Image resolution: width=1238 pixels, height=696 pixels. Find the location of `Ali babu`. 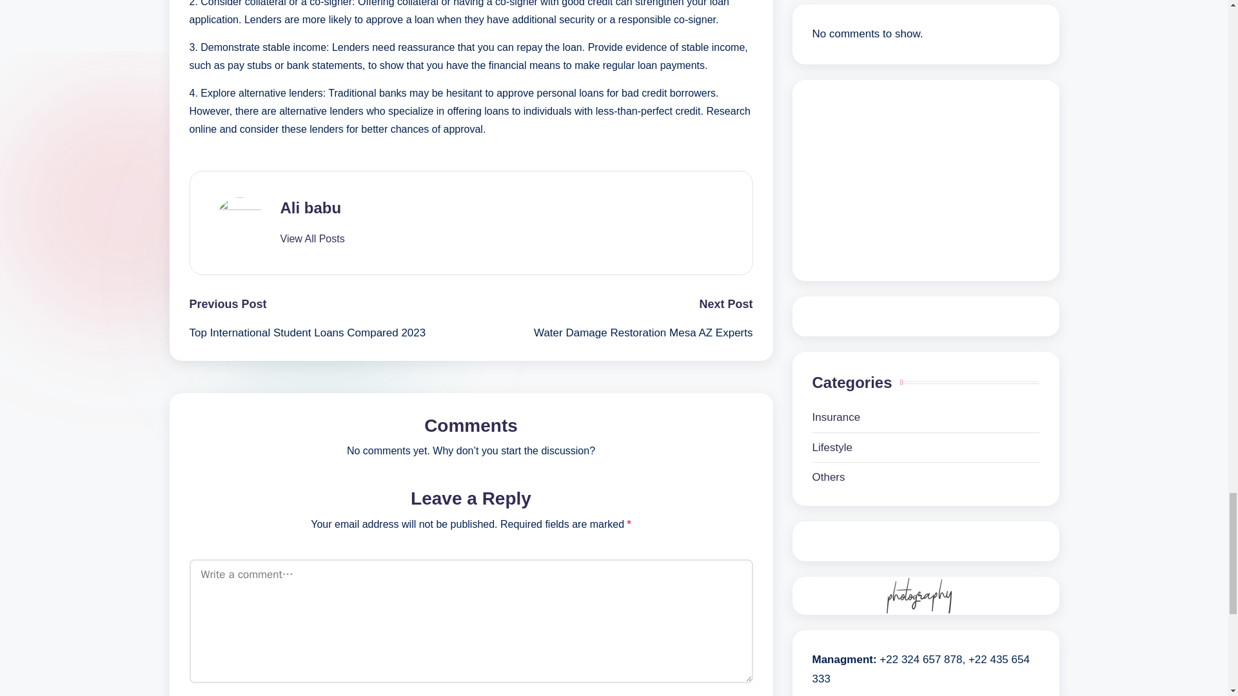

Ali babu is located at coordinates (310, 208).